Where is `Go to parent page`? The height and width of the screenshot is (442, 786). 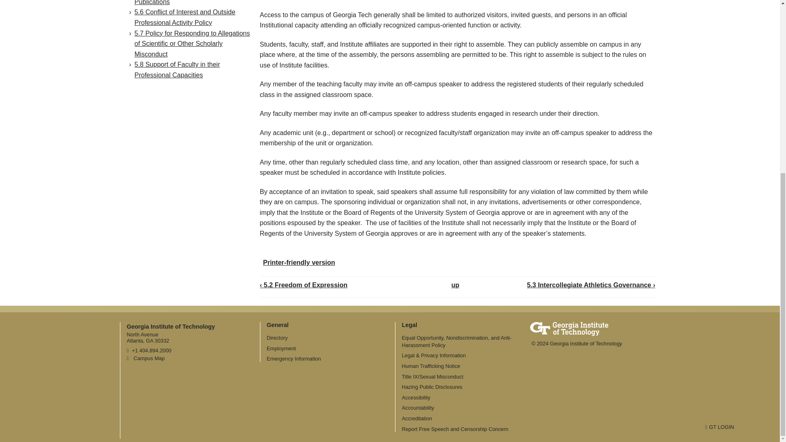 Go to parent page is located at coordinates (455, 285).